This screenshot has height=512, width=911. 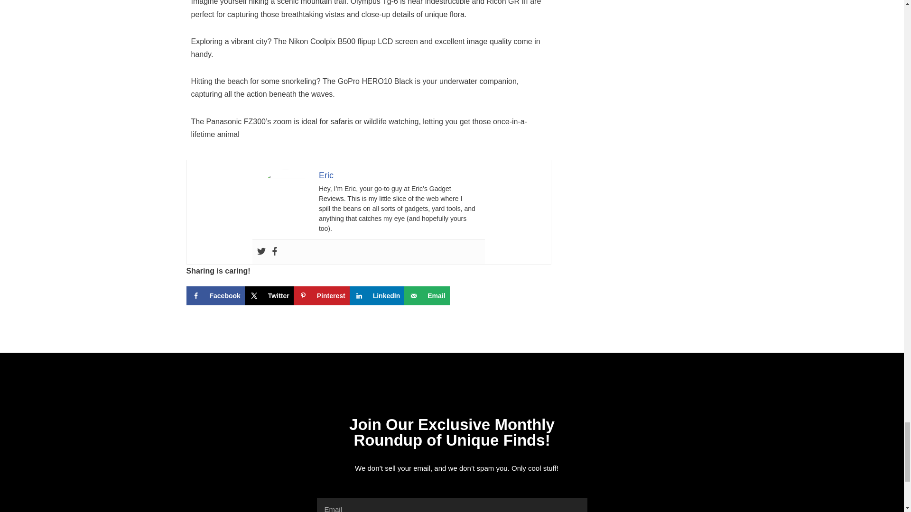 What do you see at coordinates (274, 252) in the screenshot?
I see `Facebook` at bounding box center [274, 252].